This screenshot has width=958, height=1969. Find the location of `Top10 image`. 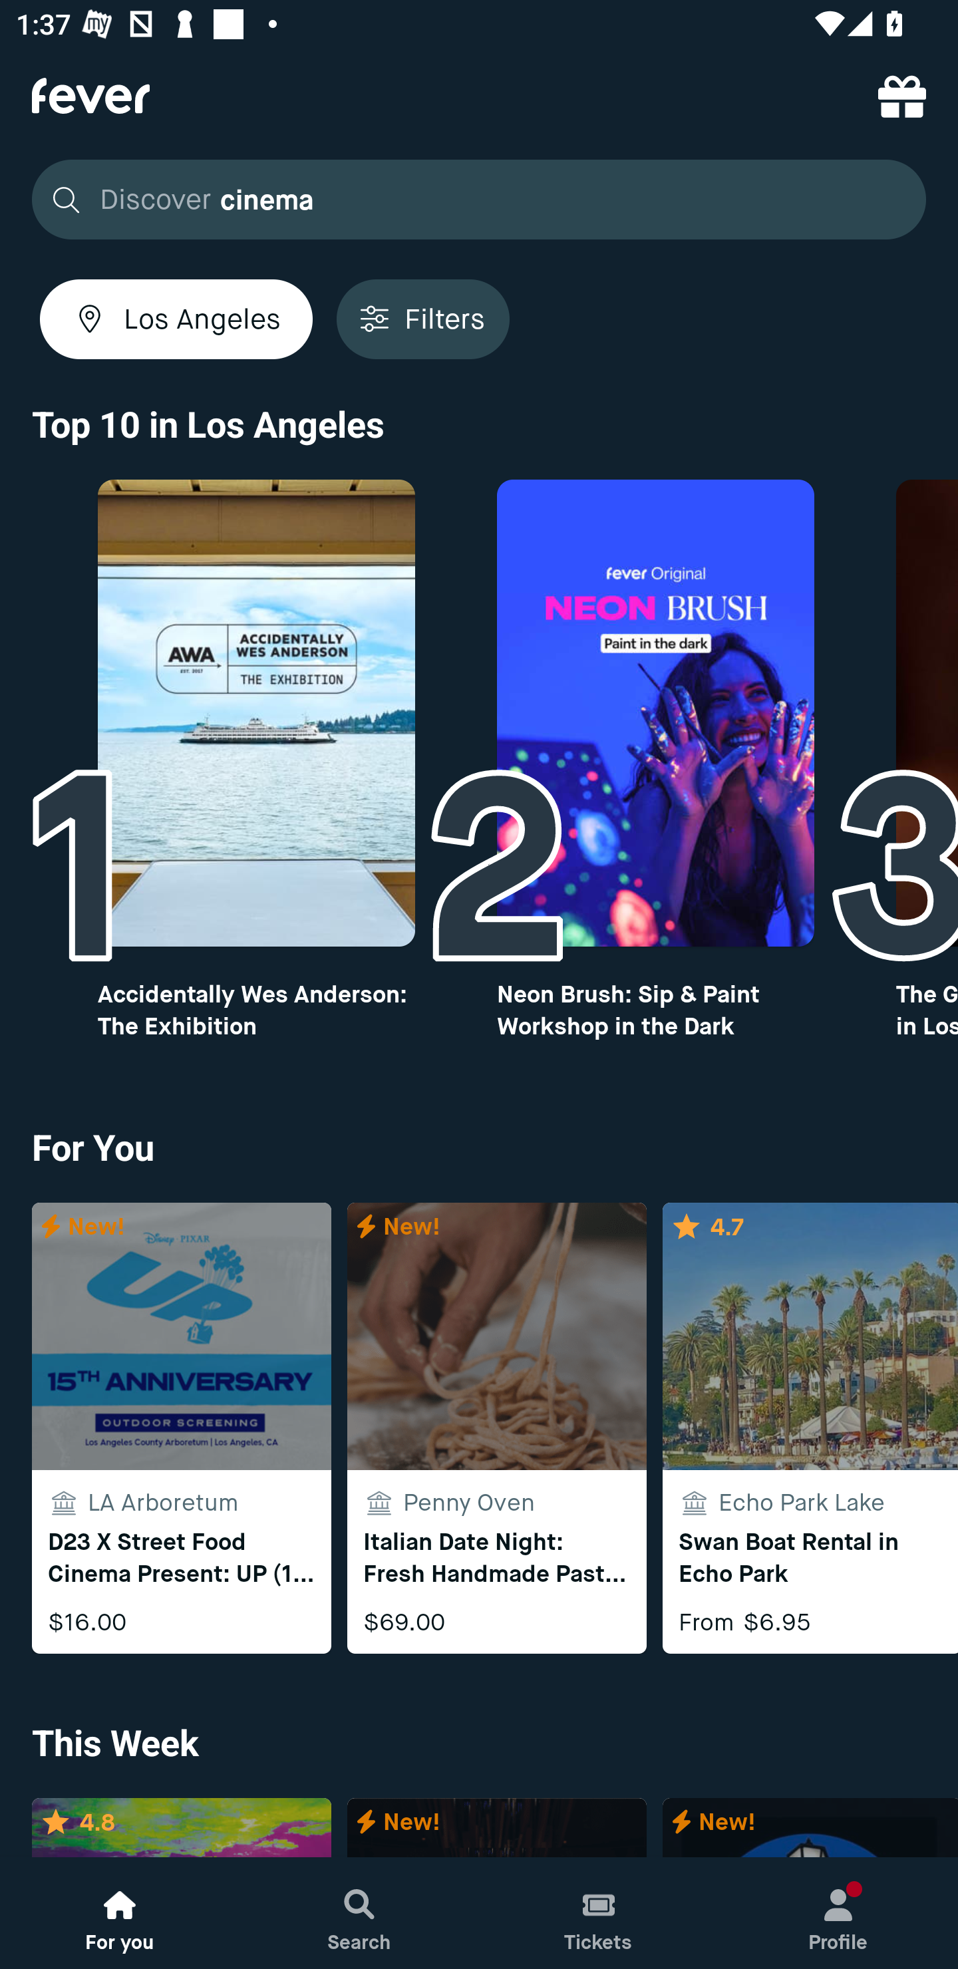

Top10 image is located at coordinates (255, 713).